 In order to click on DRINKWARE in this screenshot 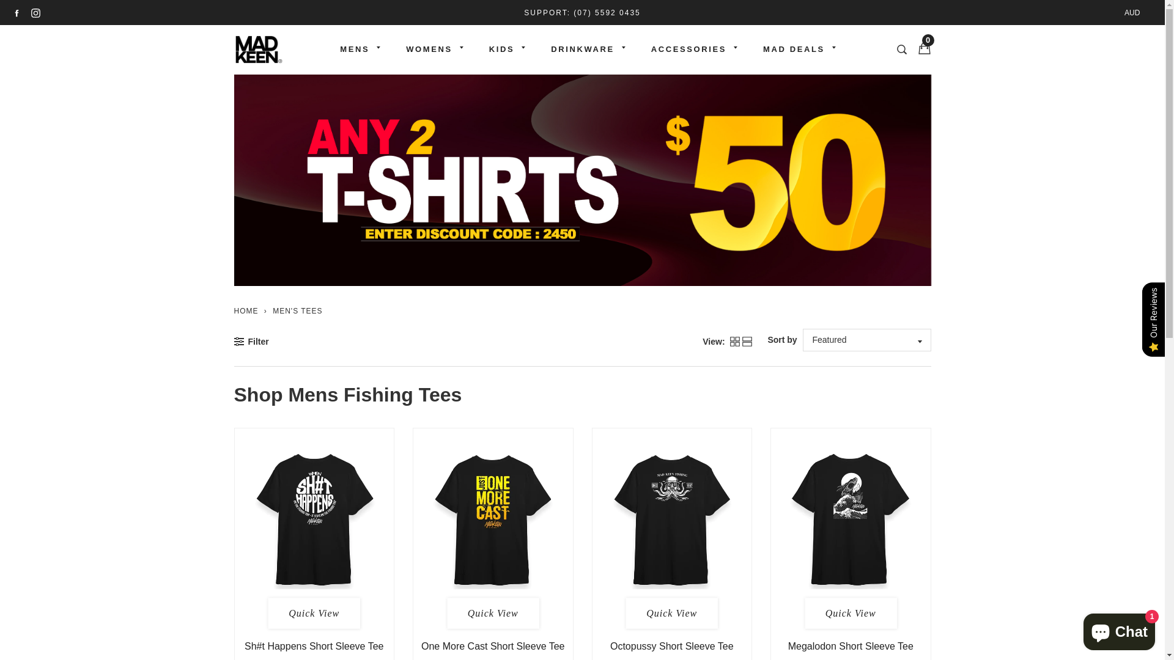, I will do `click(583, 50)`.